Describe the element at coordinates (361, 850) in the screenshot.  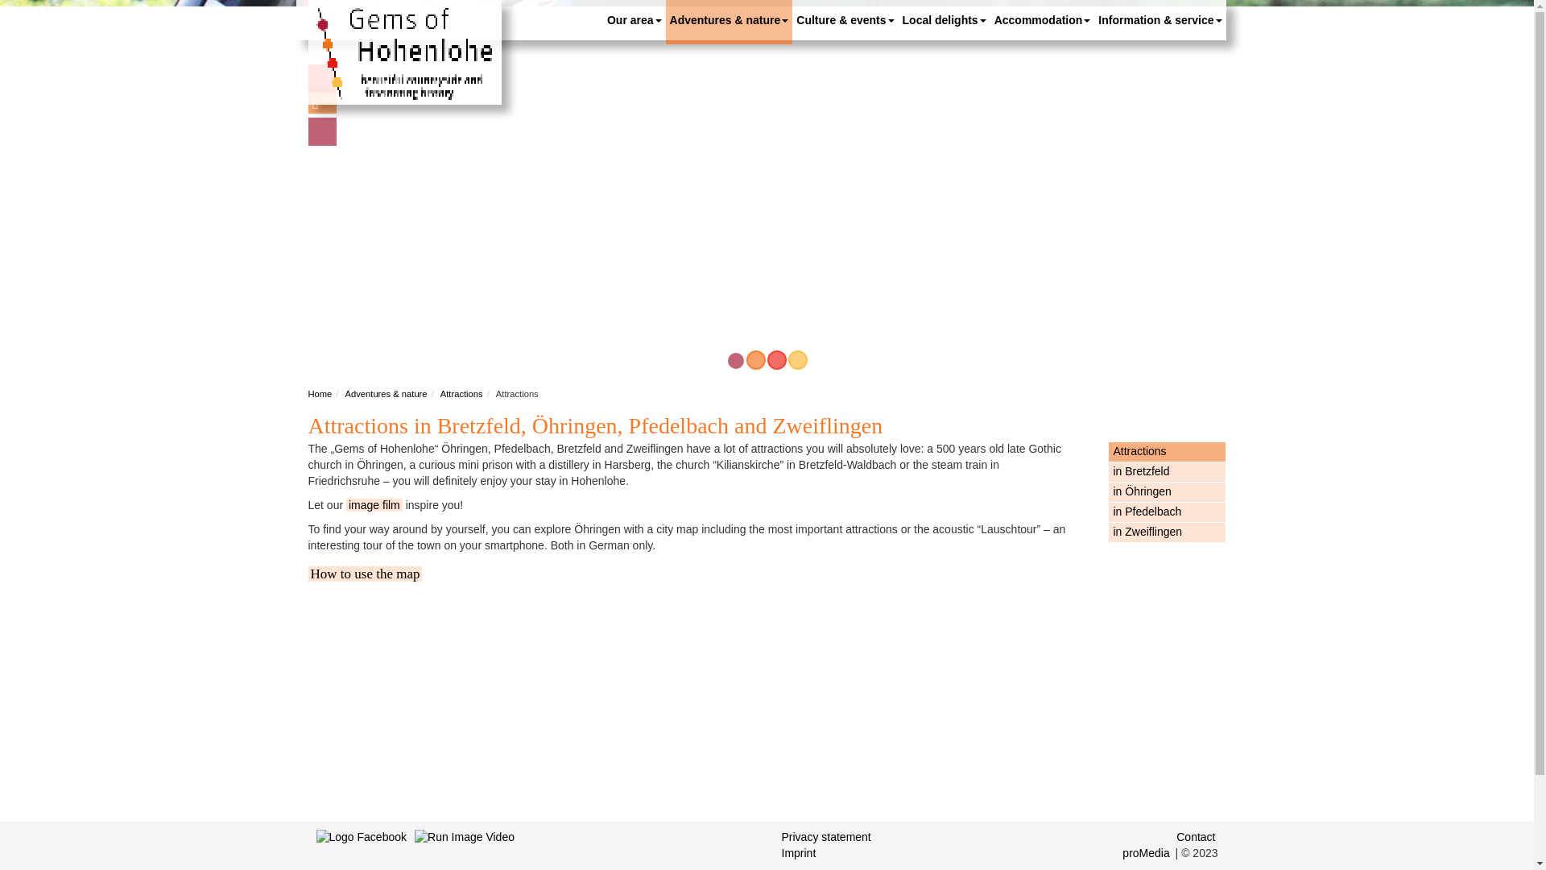
I see `See us on facebook` at that location.